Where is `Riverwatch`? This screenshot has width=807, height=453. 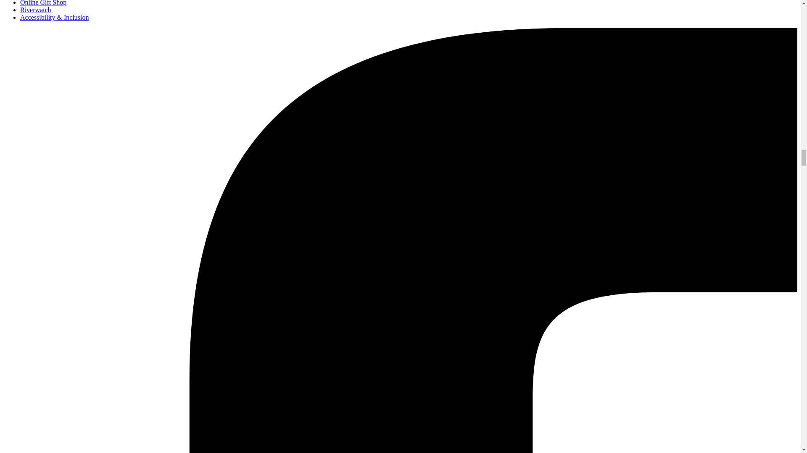
Riverwatch is located at coordinates (36, 10).